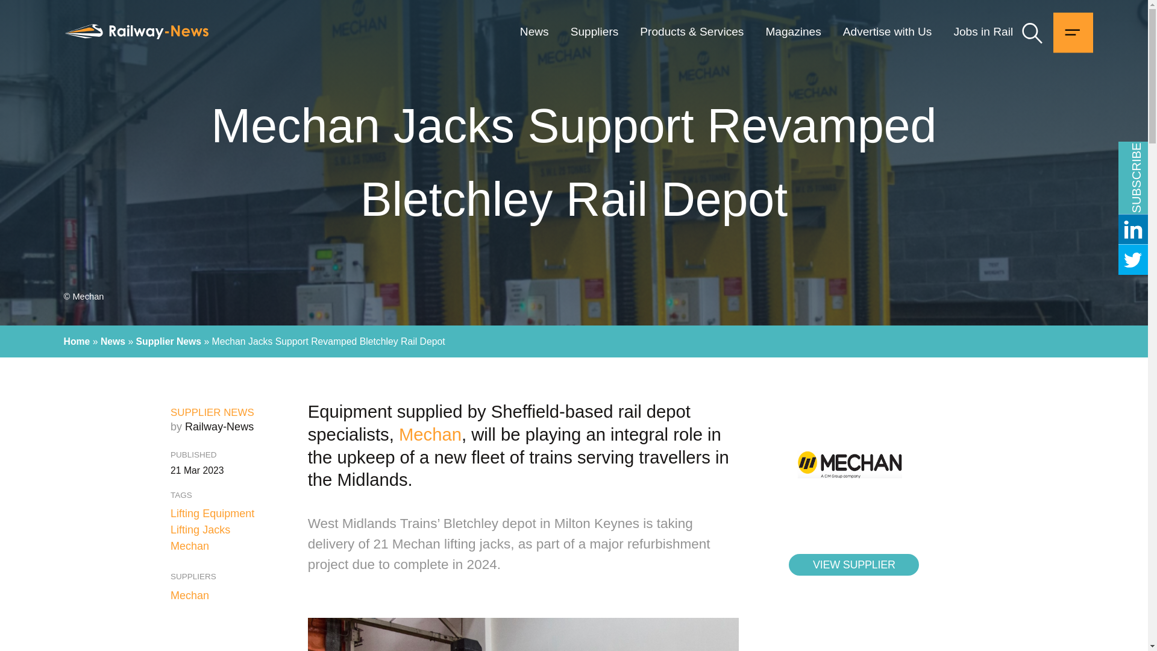 This screenshot has height=651, width=1157. Describe the element at coordinates (430, 434) in the screenshot. I see `Mechan` at that location.